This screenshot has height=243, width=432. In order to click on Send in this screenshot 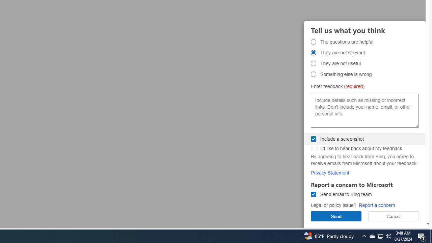, I will do `click(336, 216)`.